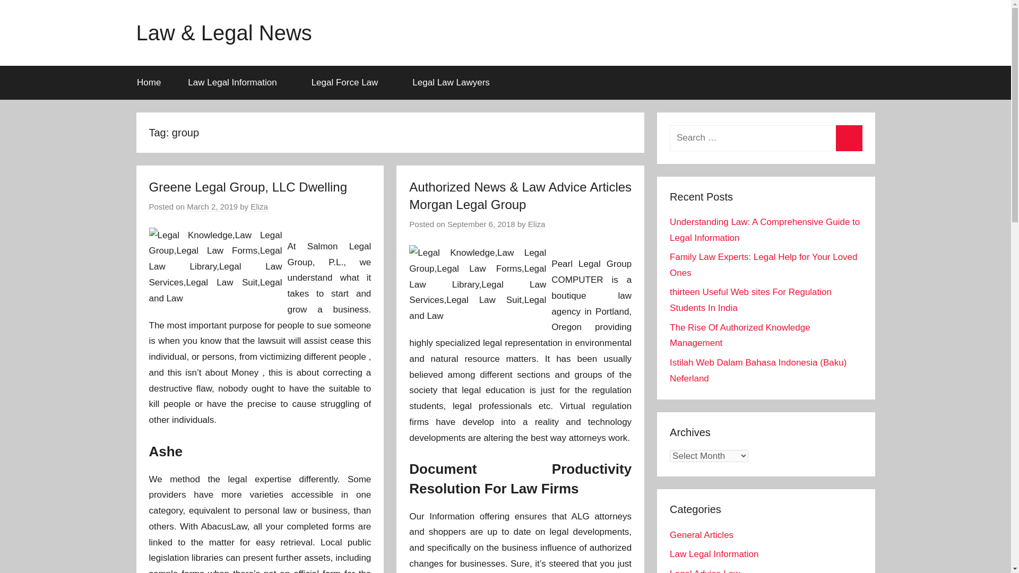 The height and width of the screenshot is (573, 1019). Describe the element at coordinates (248, 187) in the screenshot. I see `Greene Legal Group, LLC Dwelling` at that location.